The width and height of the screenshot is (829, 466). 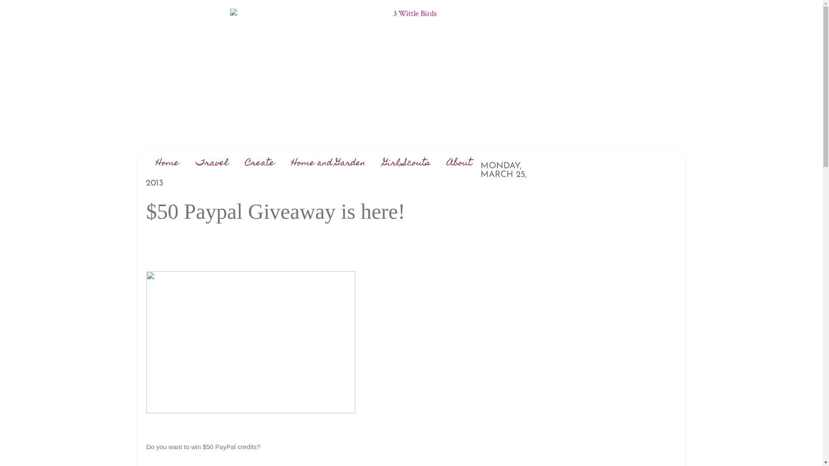 I want to click on Home, so click(x=167, y=164).